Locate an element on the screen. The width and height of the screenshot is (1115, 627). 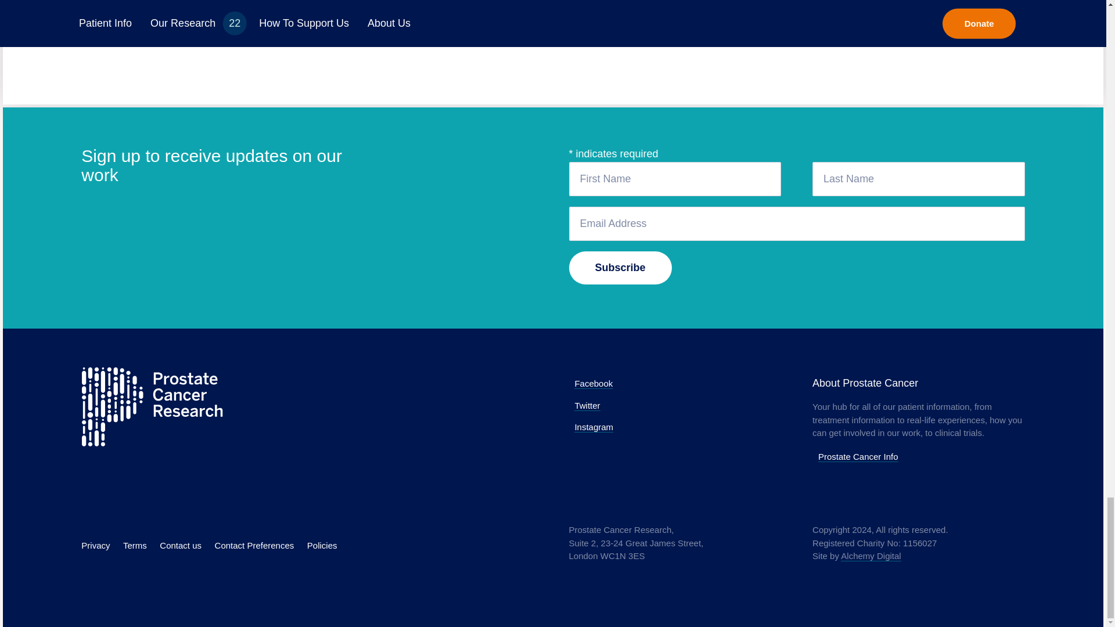
Website by Alchemy Digital is located at coordinates (871, 556).